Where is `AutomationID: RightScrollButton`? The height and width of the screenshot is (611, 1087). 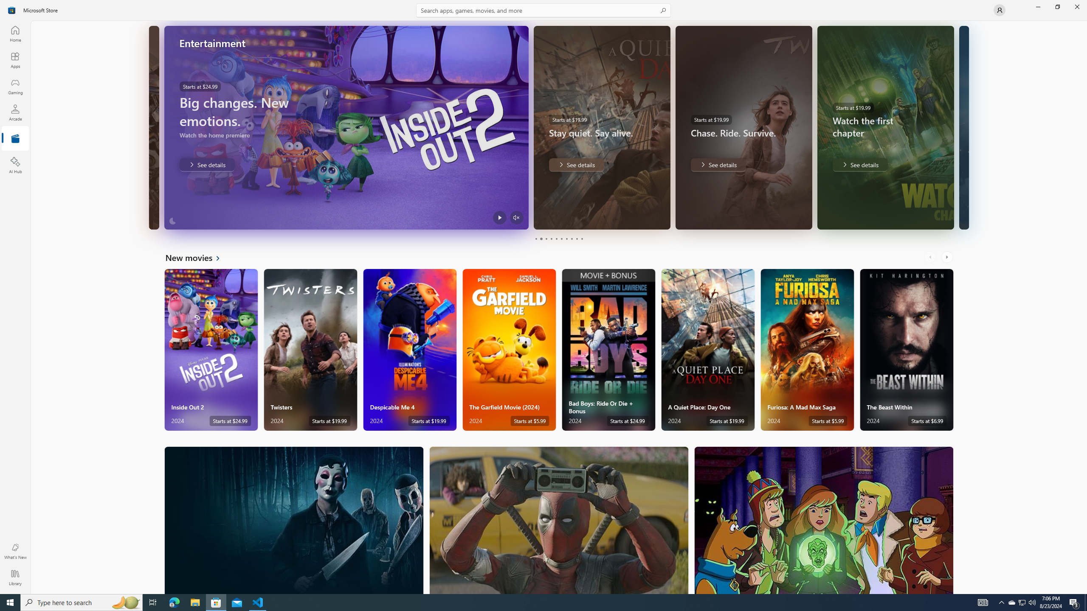 AutomationID: RightScrollButton is located at coordinates (948, 257).